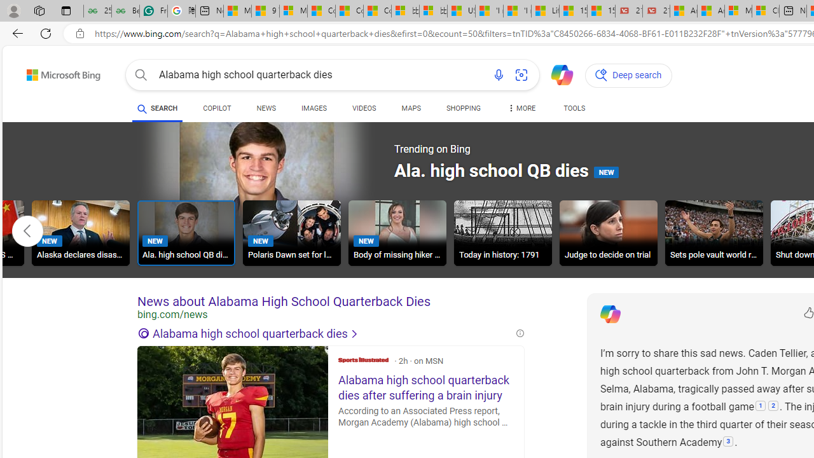 This screenshot has height=458, width=814. I want to click on SEARCH, so click(158, 108).